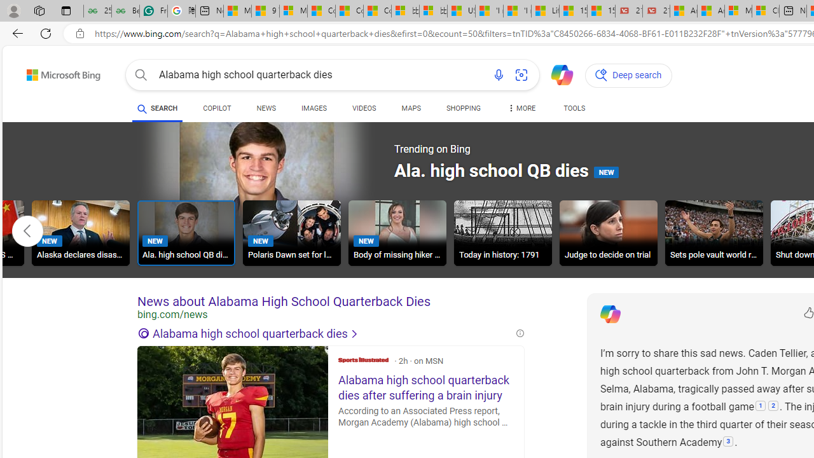 This screenshot has height=458, width=814. I want to click on SEARCH, so click(158, 108).